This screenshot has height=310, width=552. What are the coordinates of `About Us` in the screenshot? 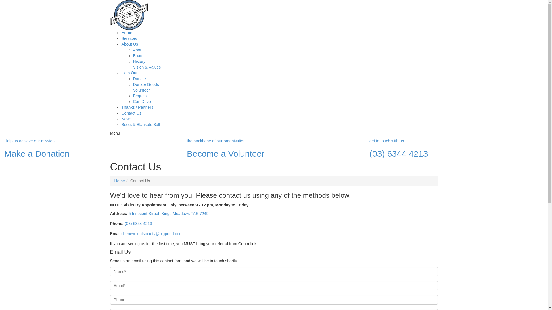 It's located at (130, 44).